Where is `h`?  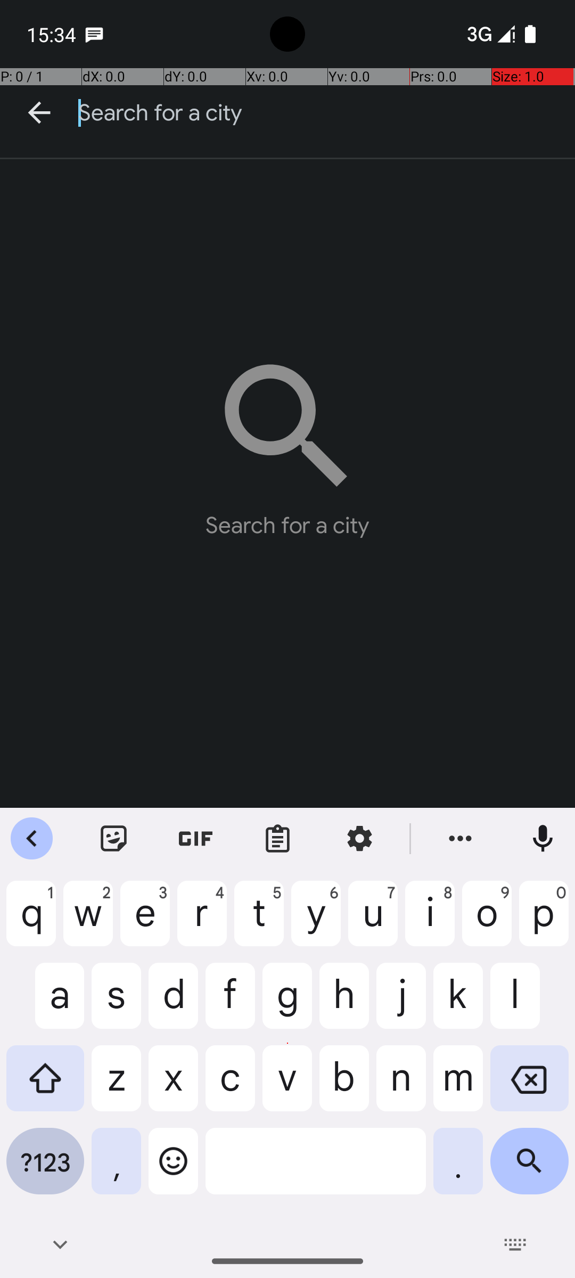 h is located at coordinates (344, 1004).